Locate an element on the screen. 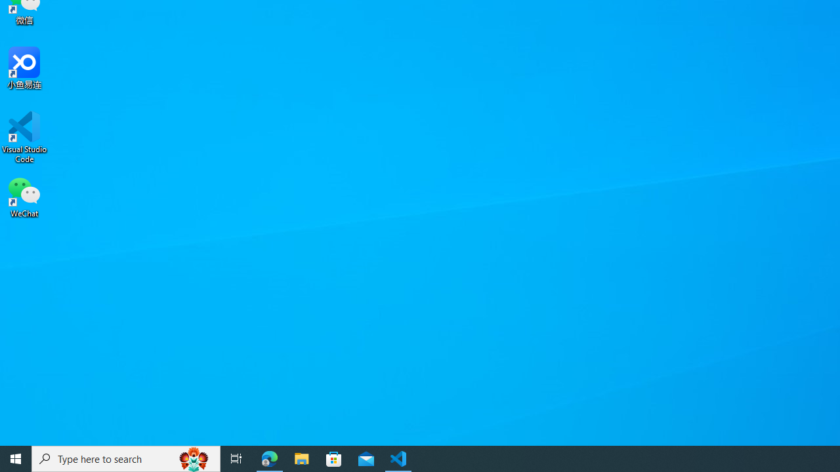 The image size is (840, 472). WeChat is located at coordinates (24, 196).